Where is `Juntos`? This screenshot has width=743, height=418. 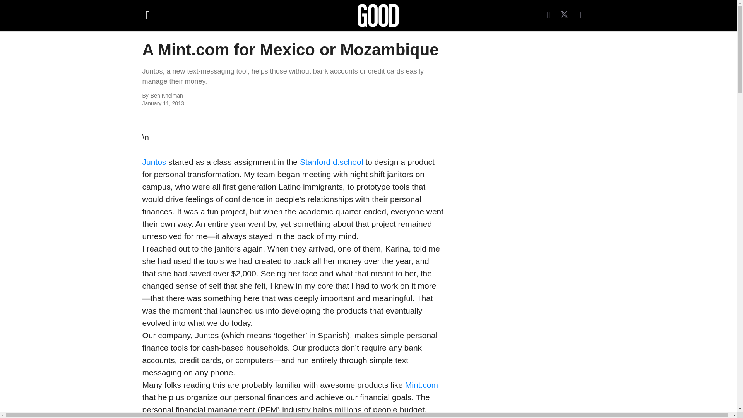 Juntos is located at coordinates (154, 162).